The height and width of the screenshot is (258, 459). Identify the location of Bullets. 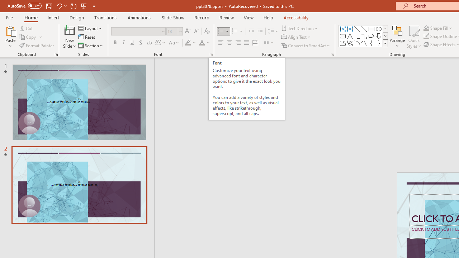
(221, 32).